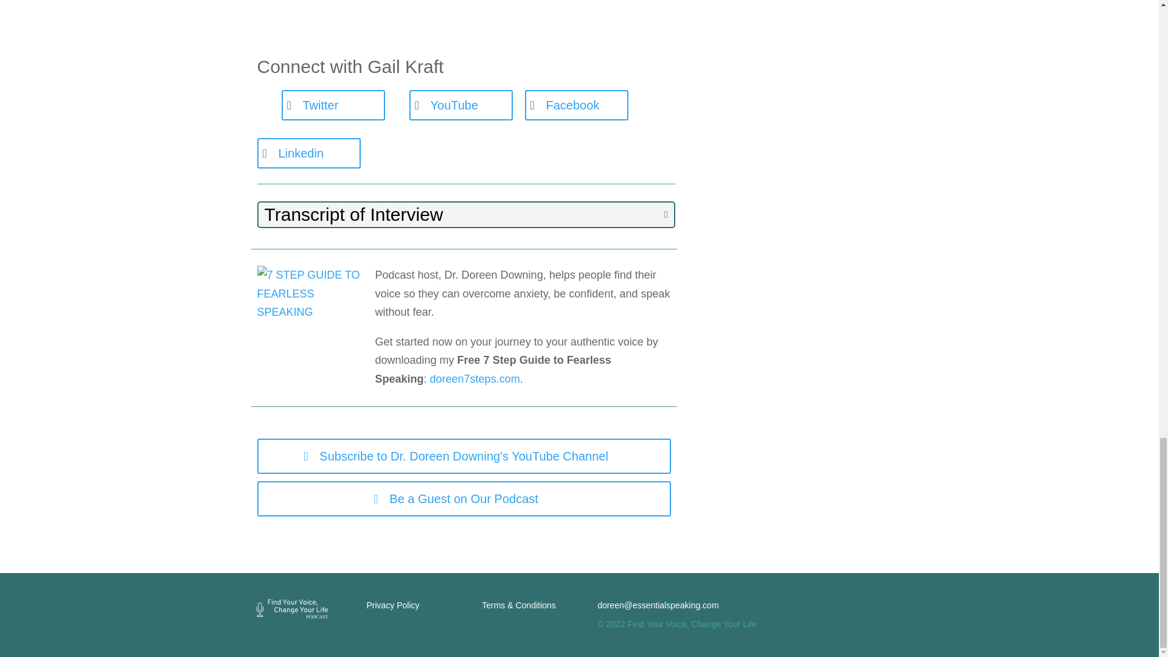 This screenshot has height=657, width=1168. I want to click on Subscribe to Dr. Doreen Downing's YouTube Channel, so click(464, 456).